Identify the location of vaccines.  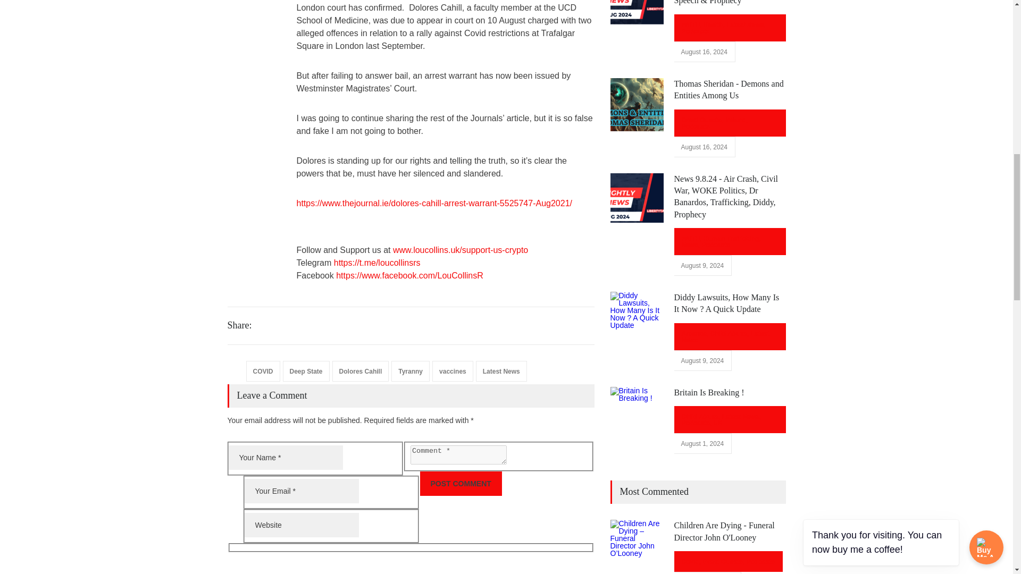
(453, 371).